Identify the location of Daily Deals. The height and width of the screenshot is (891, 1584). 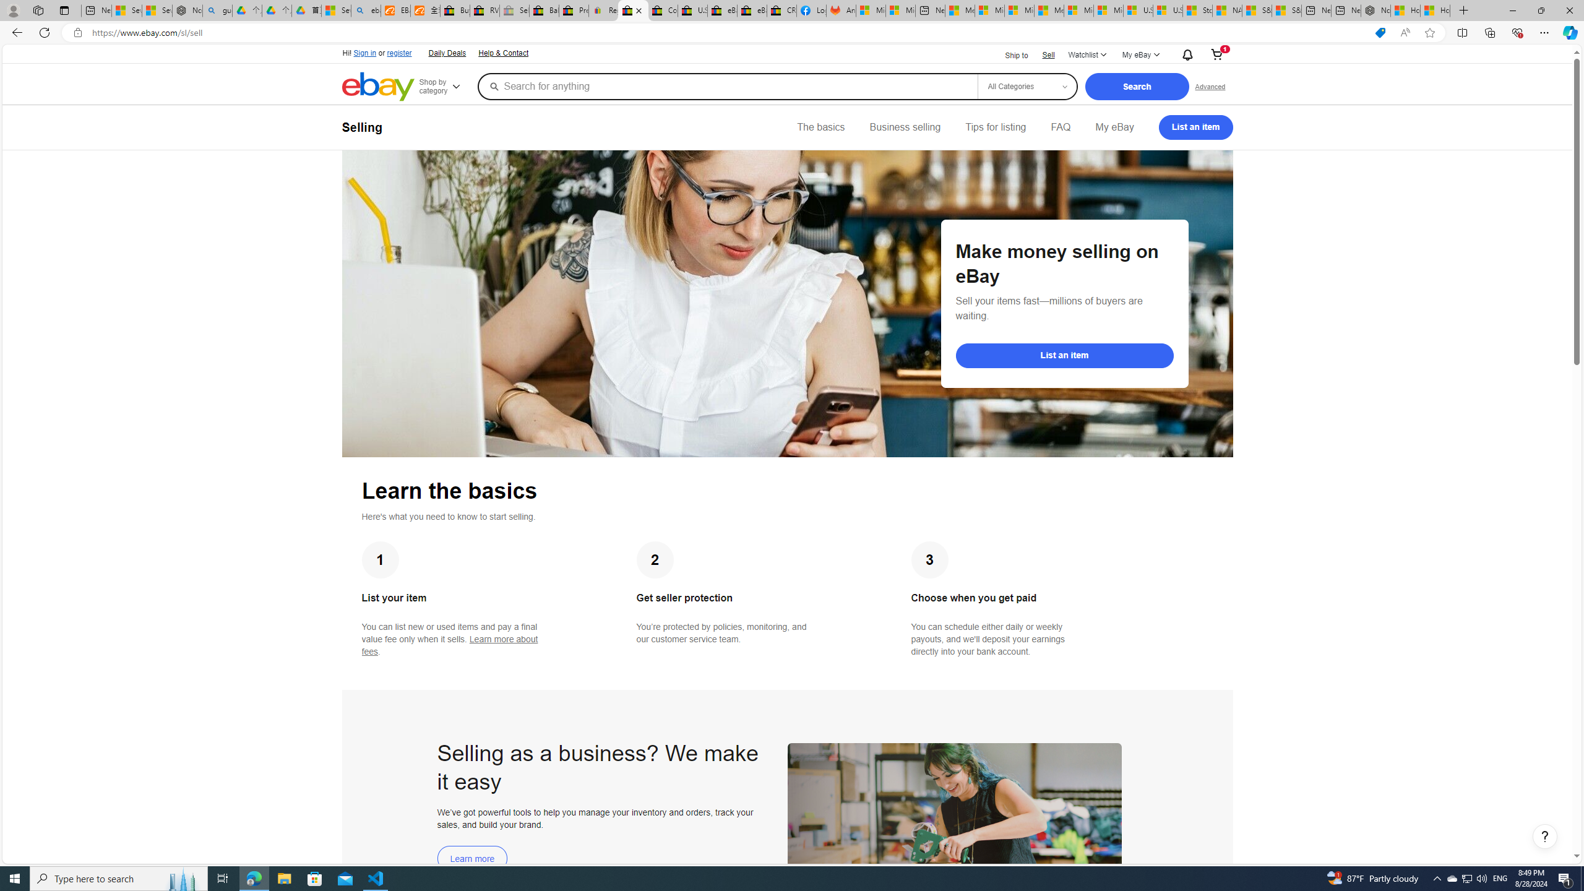
(447, 53).